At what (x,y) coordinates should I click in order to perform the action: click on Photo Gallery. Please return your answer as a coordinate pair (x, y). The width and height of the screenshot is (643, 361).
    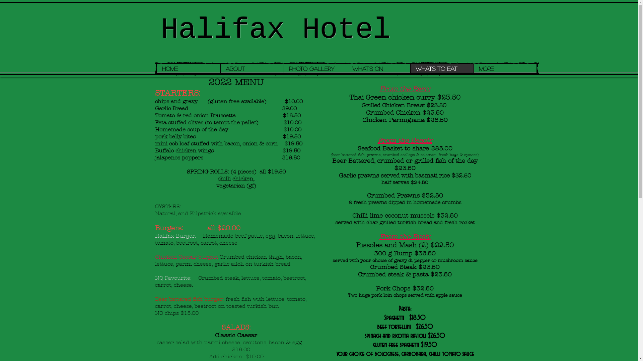
    Looking at the image, I should click on (315, 69).